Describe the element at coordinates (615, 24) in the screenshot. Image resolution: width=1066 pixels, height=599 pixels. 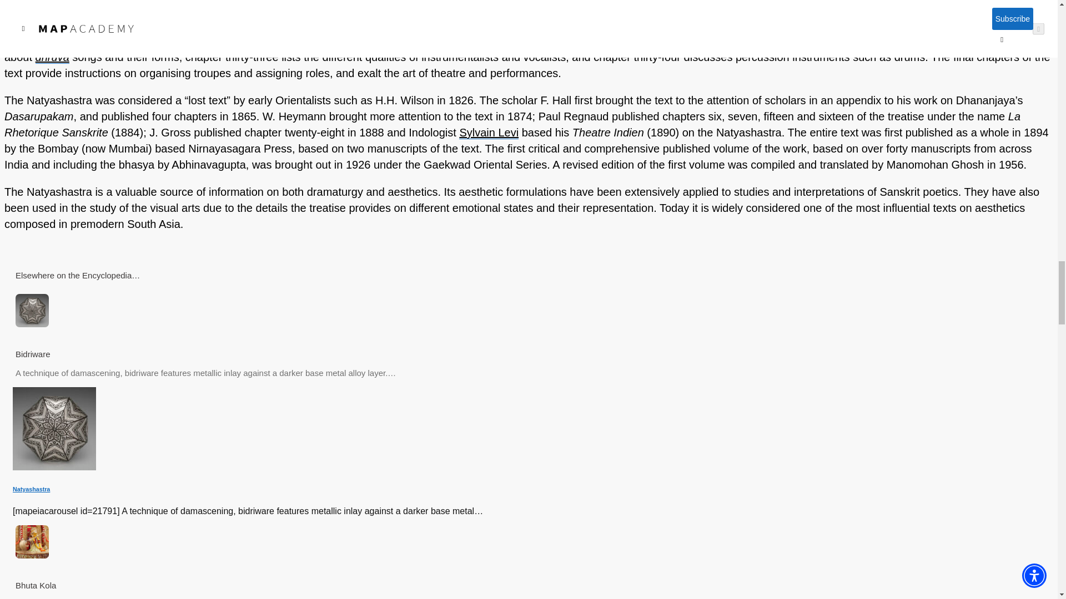
I see `raga` at that location.